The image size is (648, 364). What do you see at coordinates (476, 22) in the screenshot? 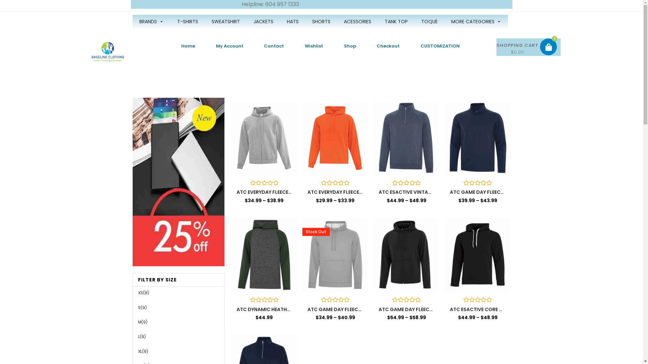
I see `MORE CATEGORIES` at bounding box center [476, 22].